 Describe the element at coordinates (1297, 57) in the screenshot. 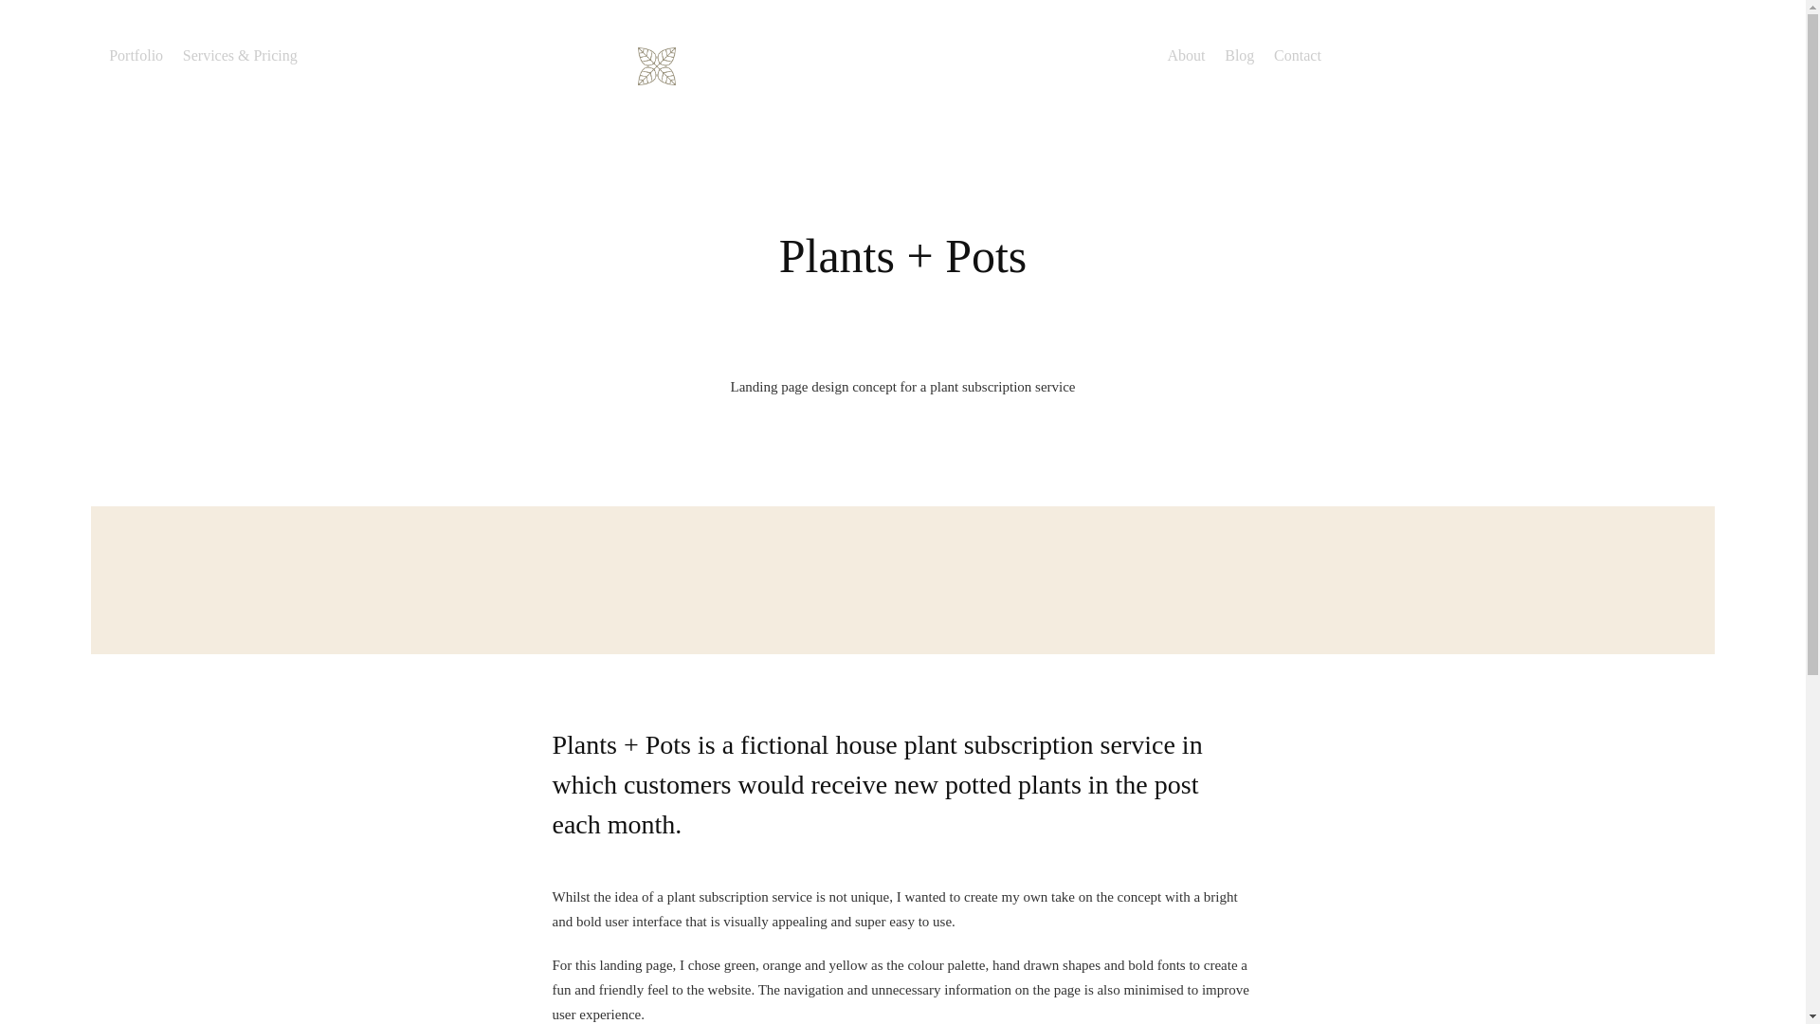

I see `Contact` at that location.